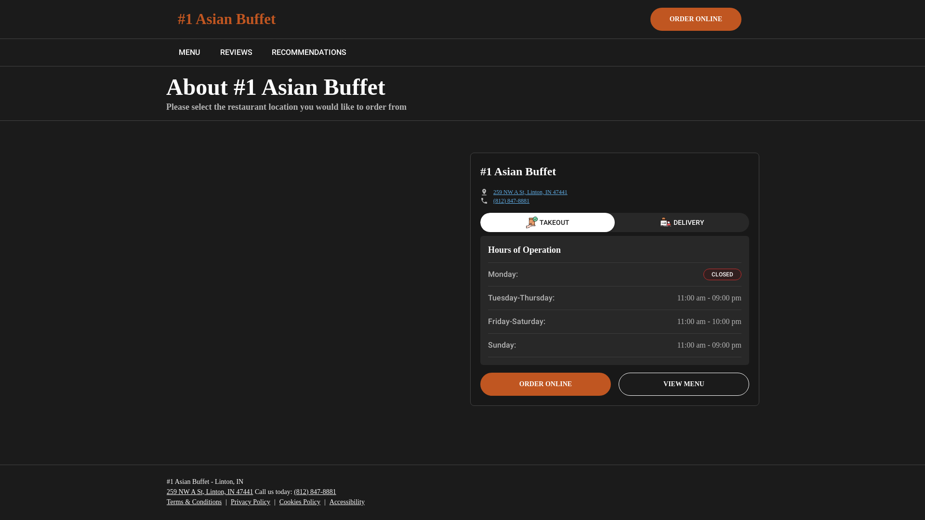 The height and width of the screenshot is (520, 925). I want to click on ORDER ONLINE, so click(696, 19).